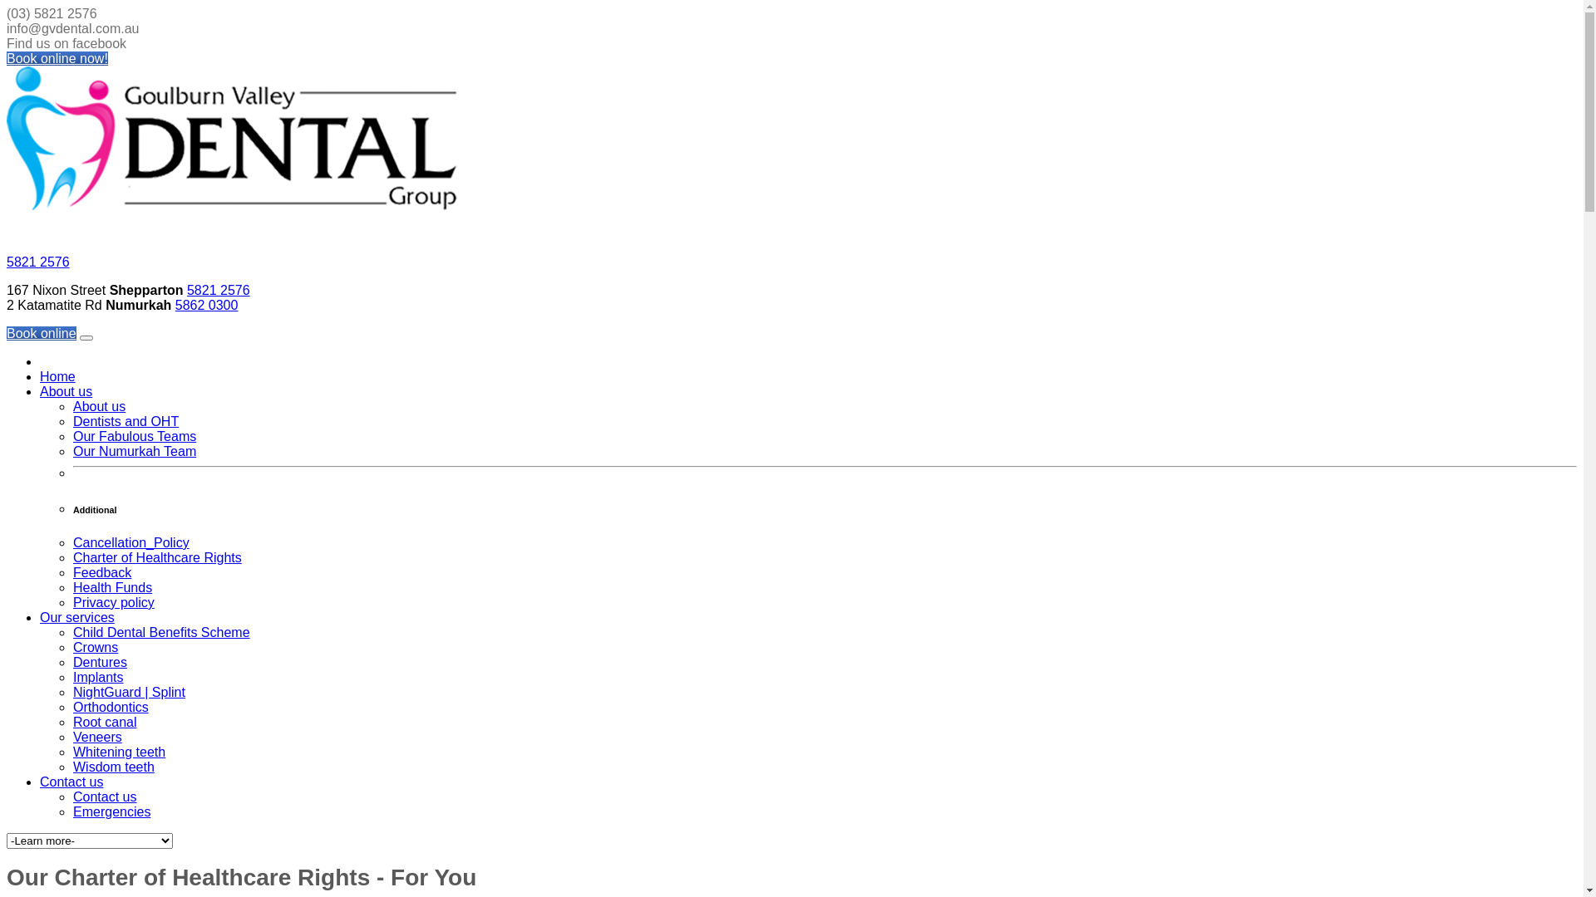 This screenshot has width=1596, height=897. I want to click on Whitening teeth, so click(120, 752).